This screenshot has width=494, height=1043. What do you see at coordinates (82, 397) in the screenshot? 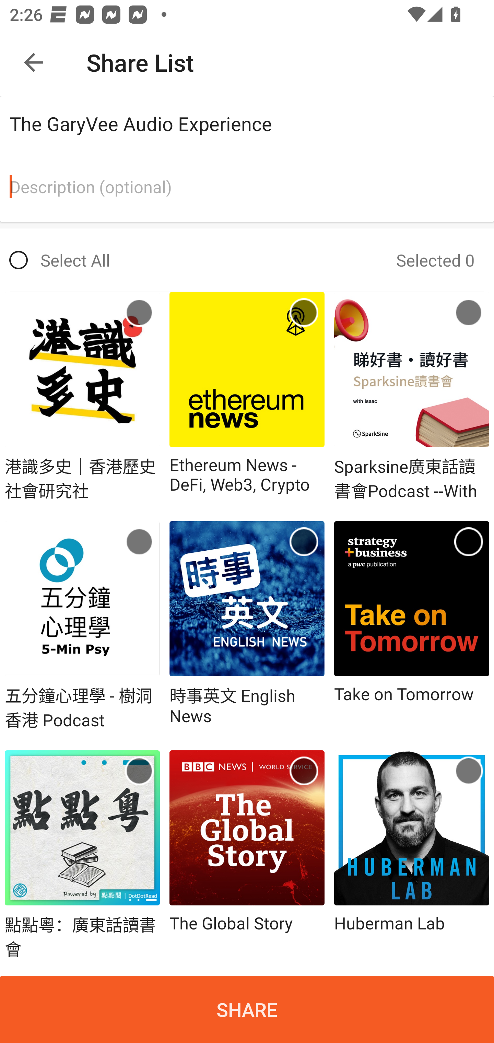
I see `港識多史｜香港歷史社會研究社` at bounding box center [82, 397].